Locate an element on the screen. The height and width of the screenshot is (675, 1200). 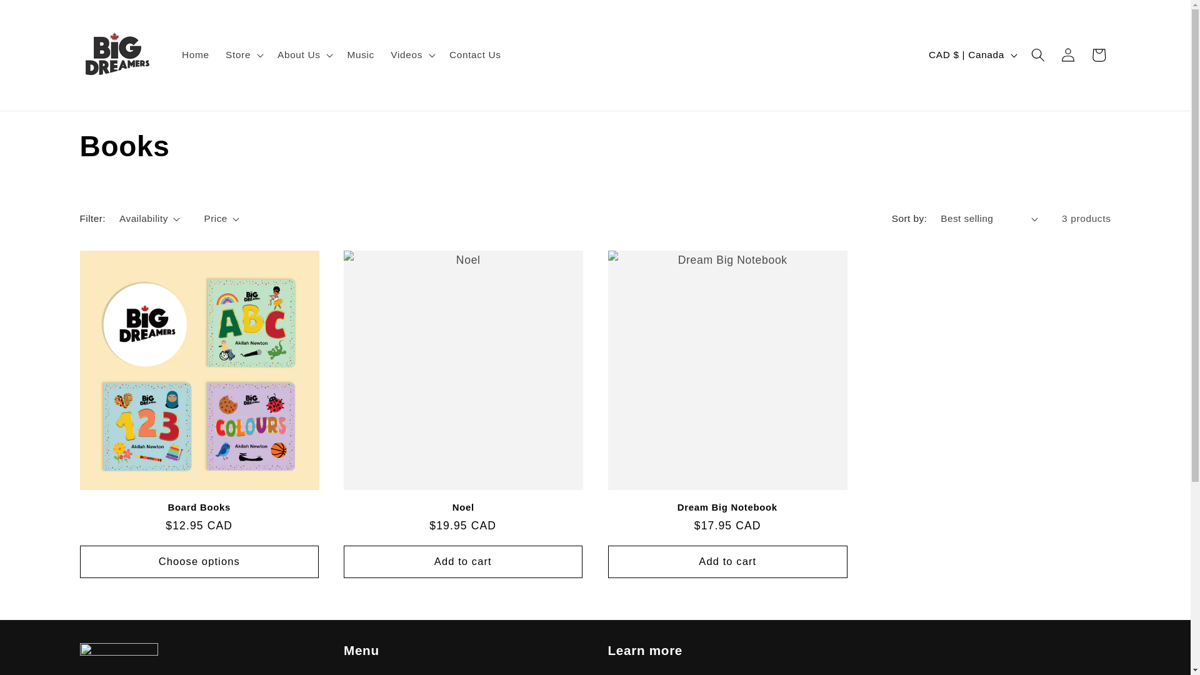
Home is located at coordinates (196, 55).